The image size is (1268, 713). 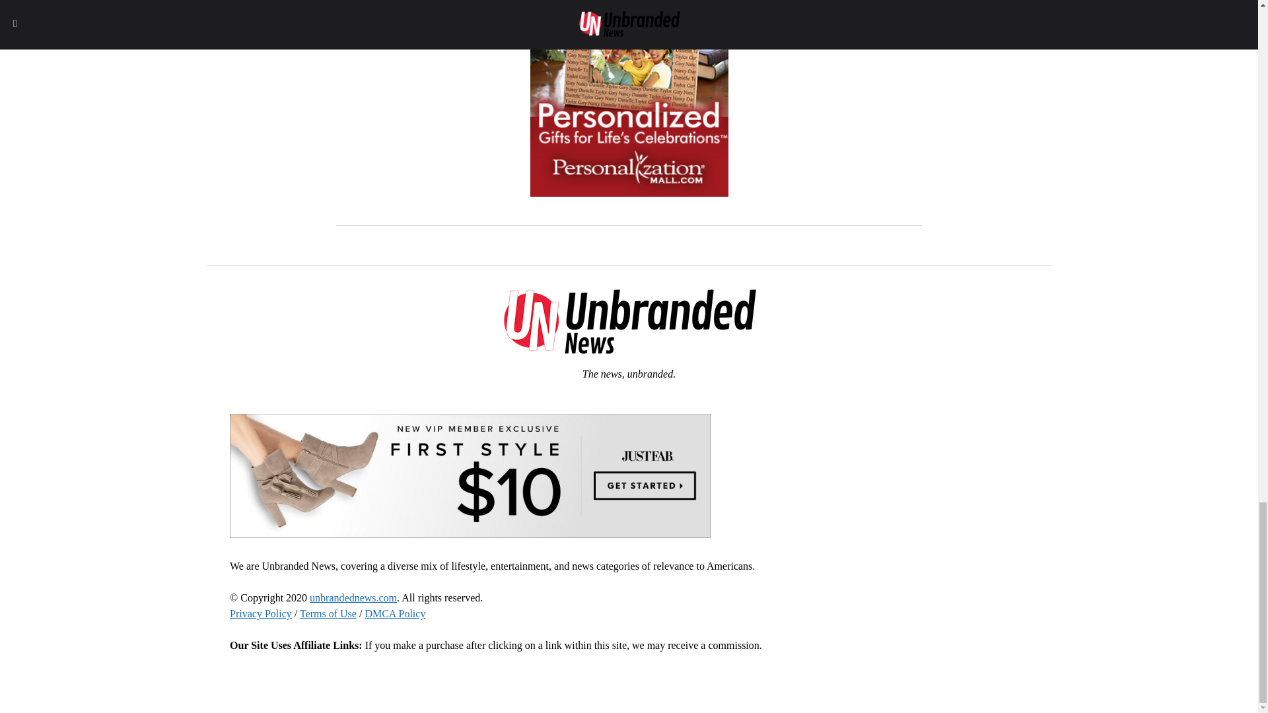 What do you see at coordinates (260, 614) in the screenshot?
I see `Privacy Policy` at bounding box center [260, 614].